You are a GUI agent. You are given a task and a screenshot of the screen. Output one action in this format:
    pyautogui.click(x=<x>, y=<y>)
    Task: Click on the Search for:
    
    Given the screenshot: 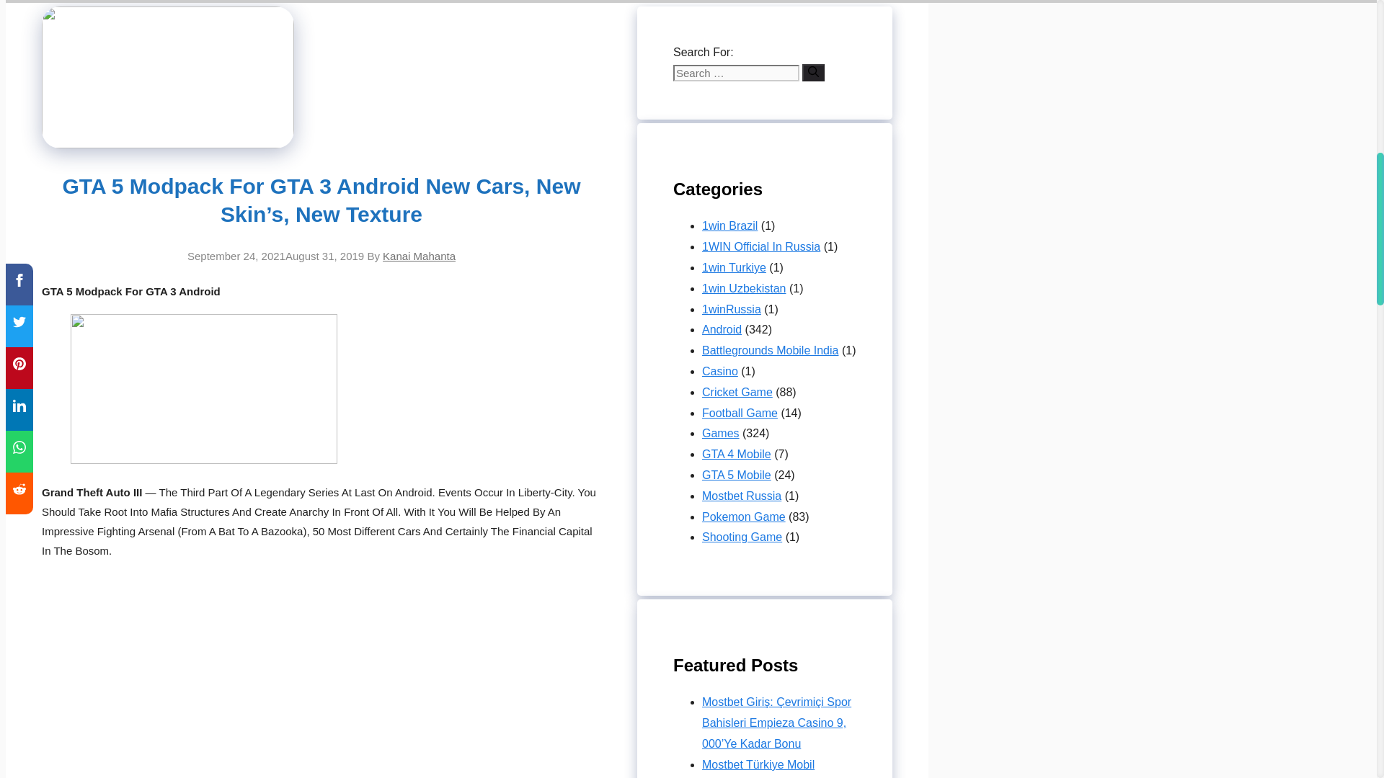 What is the action you would take?
    pyautogui.click(x=736, y=73)
    